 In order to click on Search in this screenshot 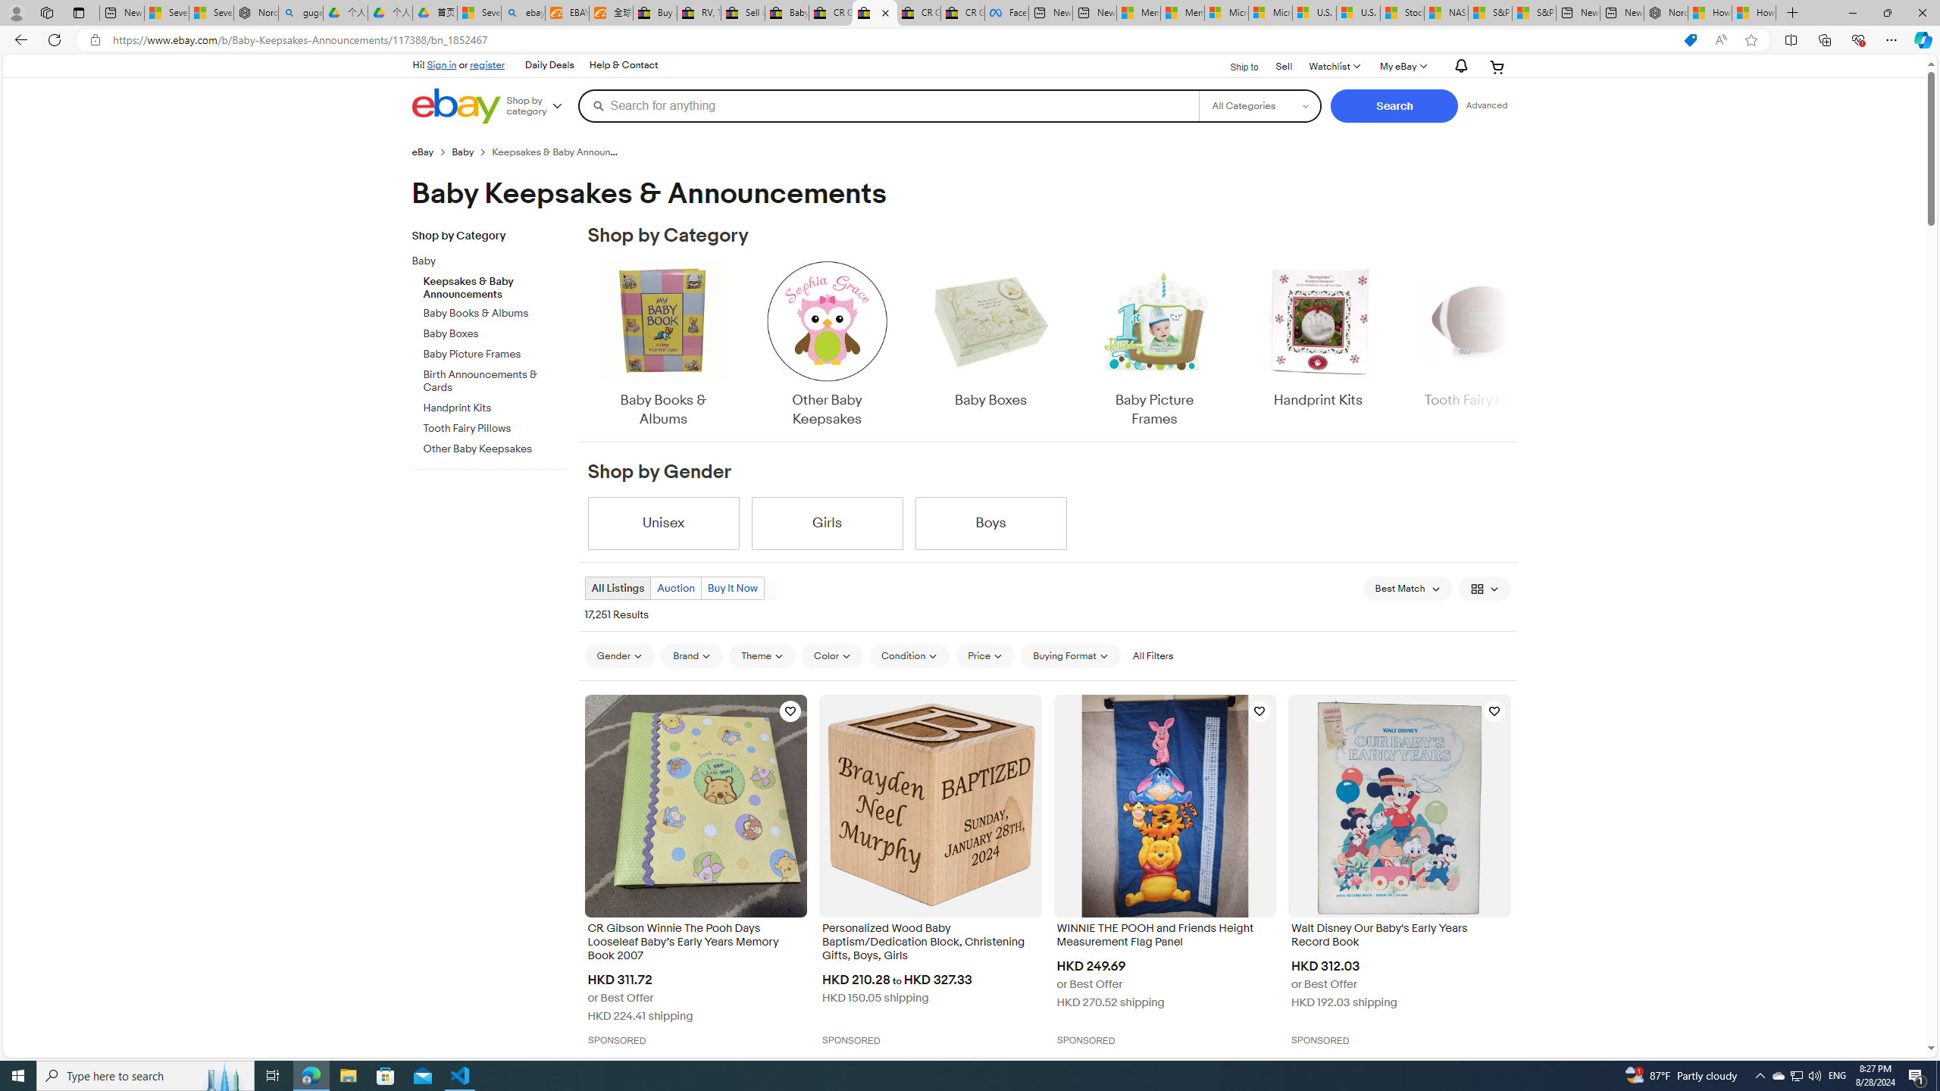, I will do `click(1394, 106)`.